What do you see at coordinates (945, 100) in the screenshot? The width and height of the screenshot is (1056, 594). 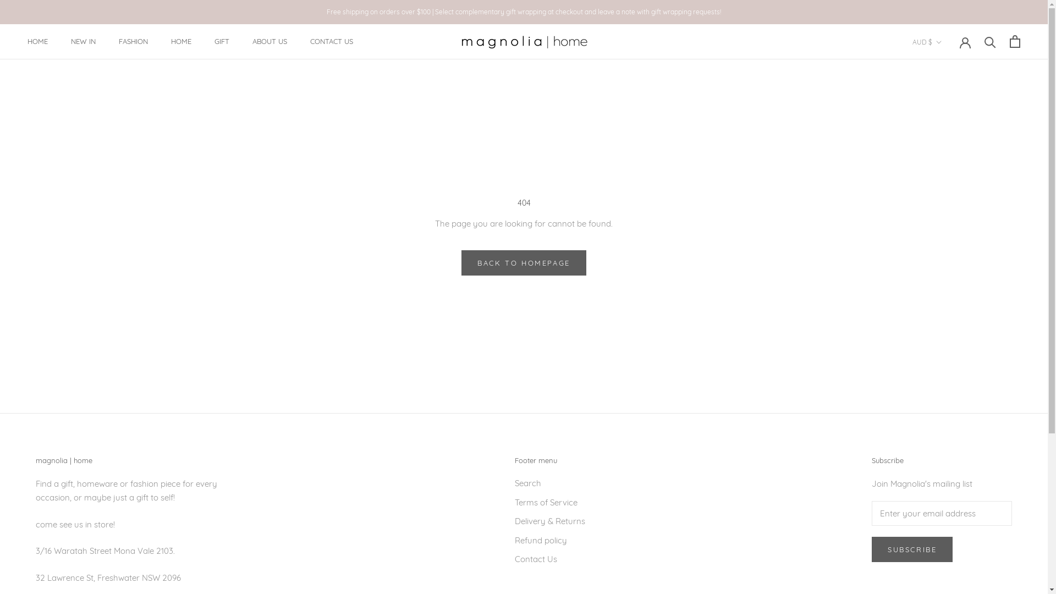 I see `ALL` at bounding box center [945, 100].